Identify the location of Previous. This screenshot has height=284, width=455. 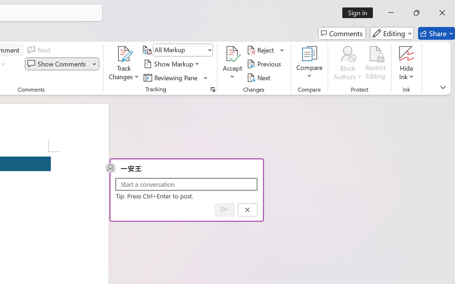
(265, 64).